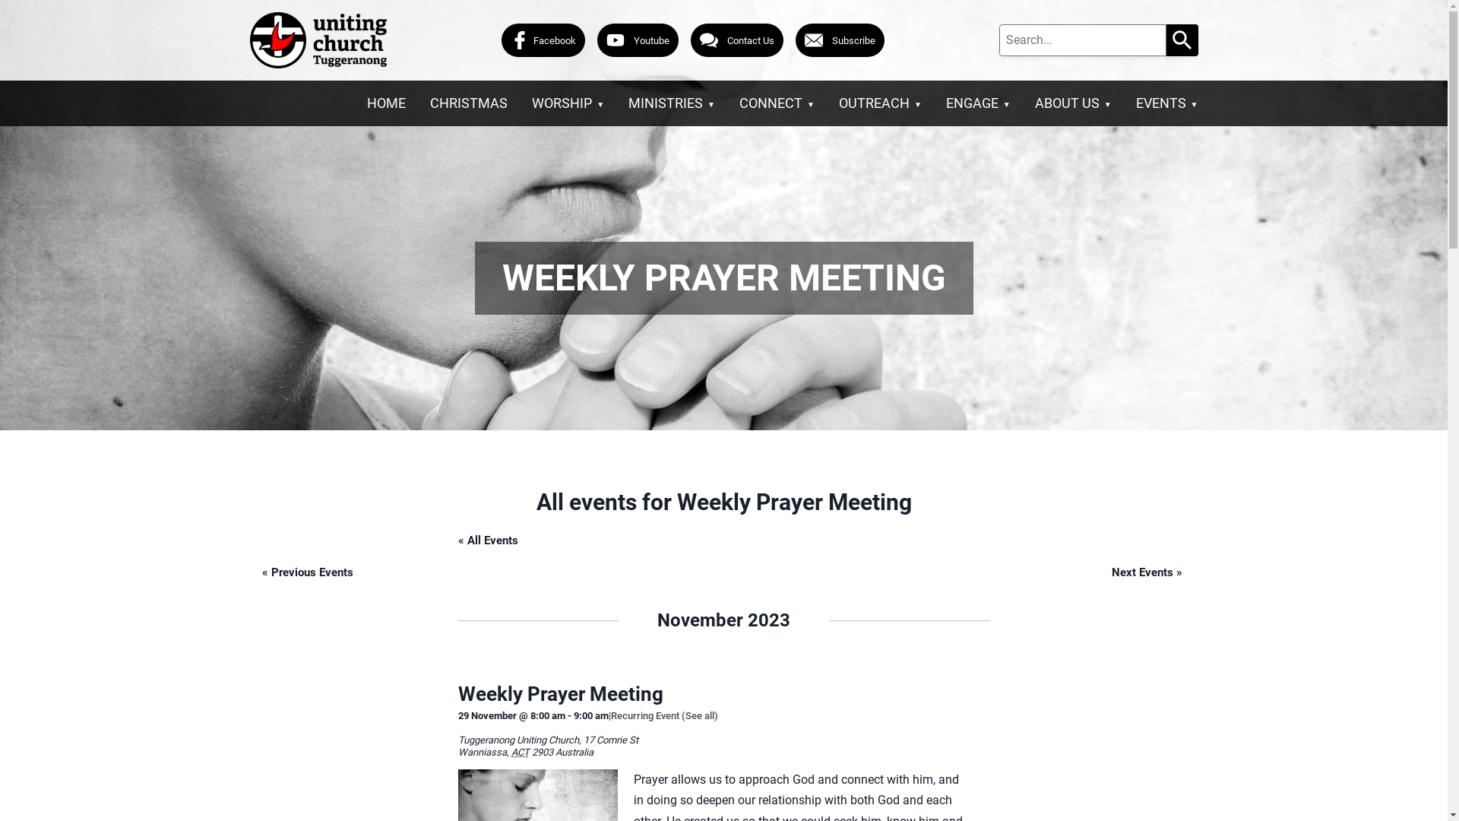  I want to click on Youtube, so click(638, 41).